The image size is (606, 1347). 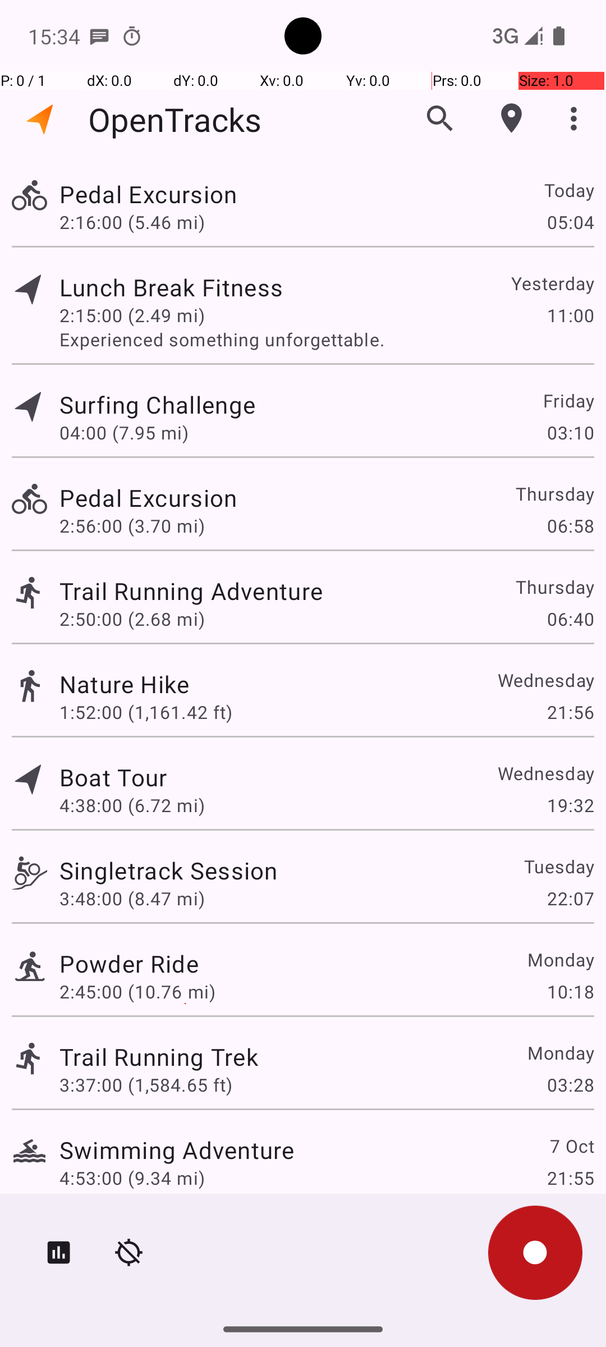 I want to click on 4:38:00 (6.72 mi), so click(x=132, y=805).